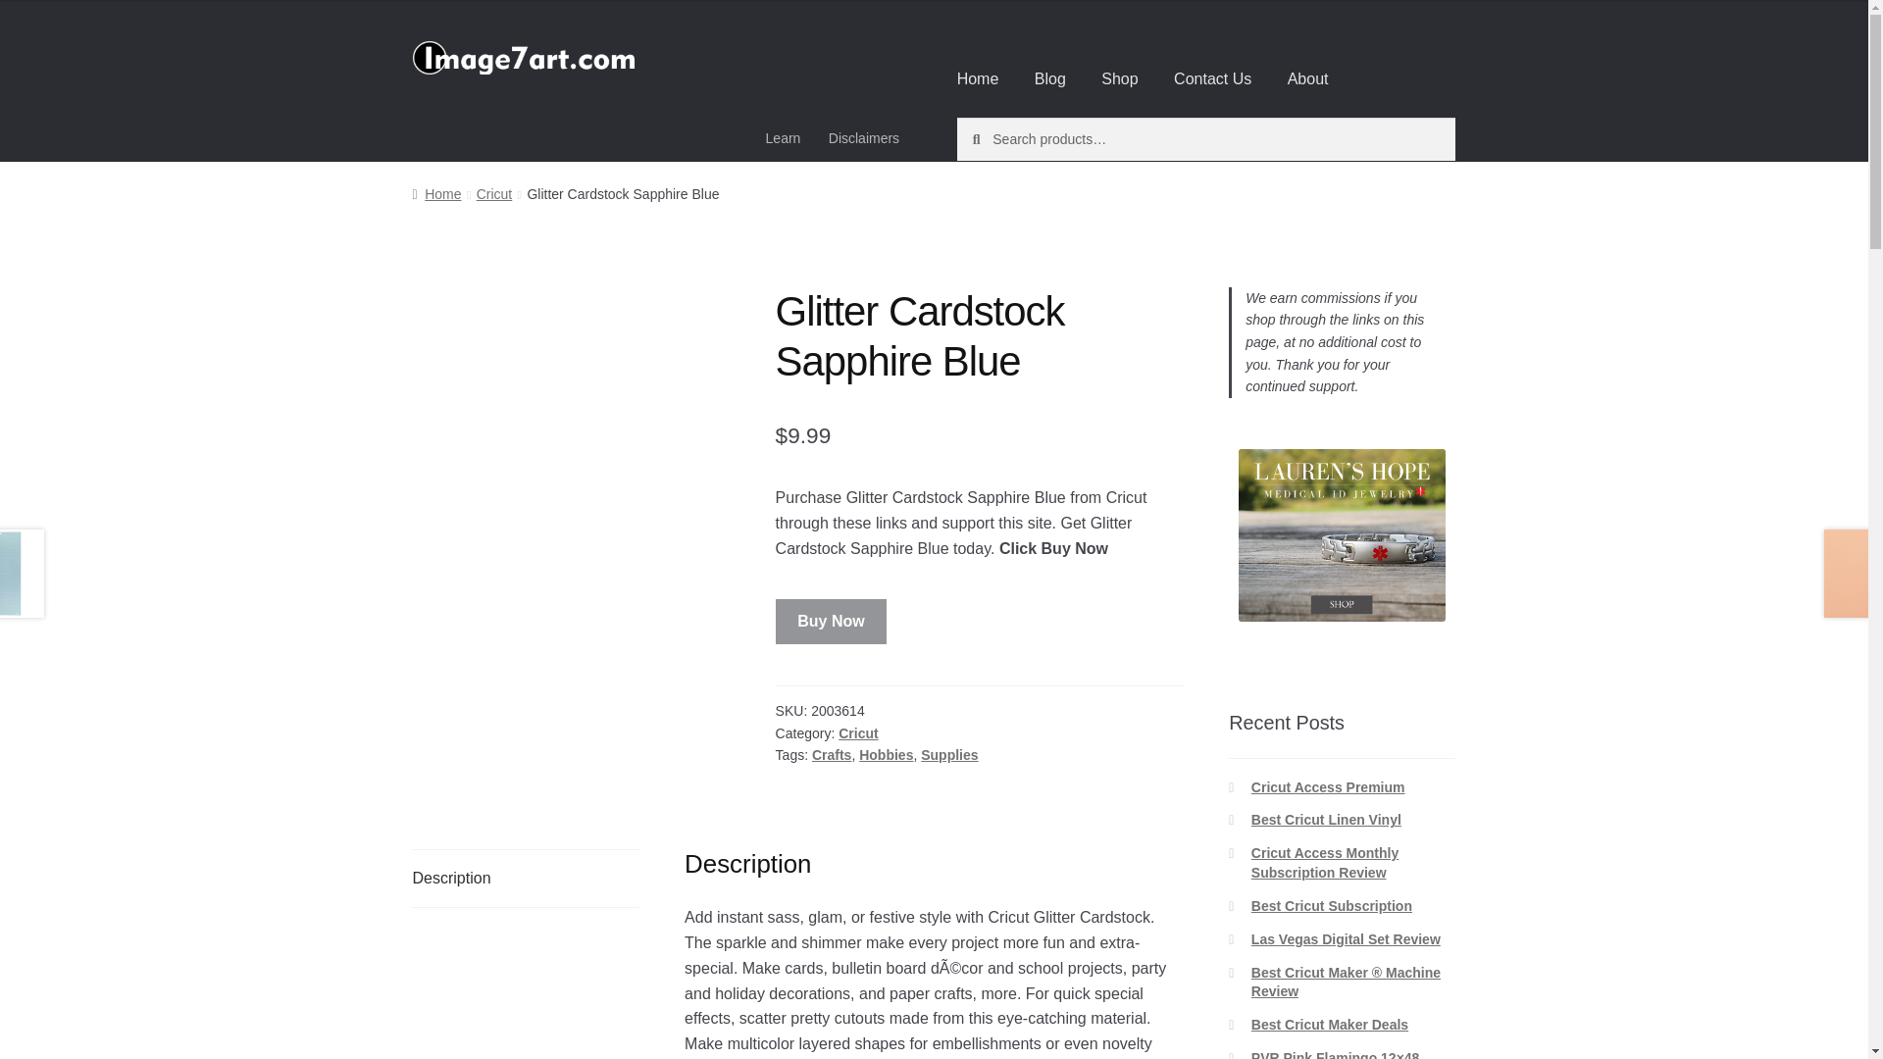 The width and height of the screenshot is (1883, 1059). What do you see at coordinates (886, 755) in the screenshot?
I see `Hobbies` at bounding box center [886, 755].